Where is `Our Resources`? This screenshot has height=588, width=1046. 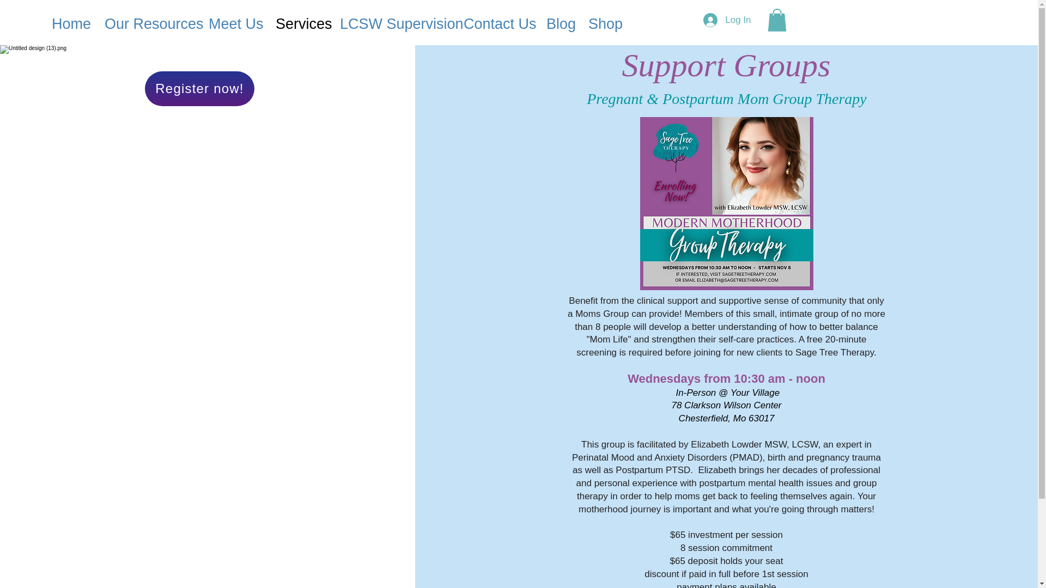 Our Resources is located at coordinates (148, 24).